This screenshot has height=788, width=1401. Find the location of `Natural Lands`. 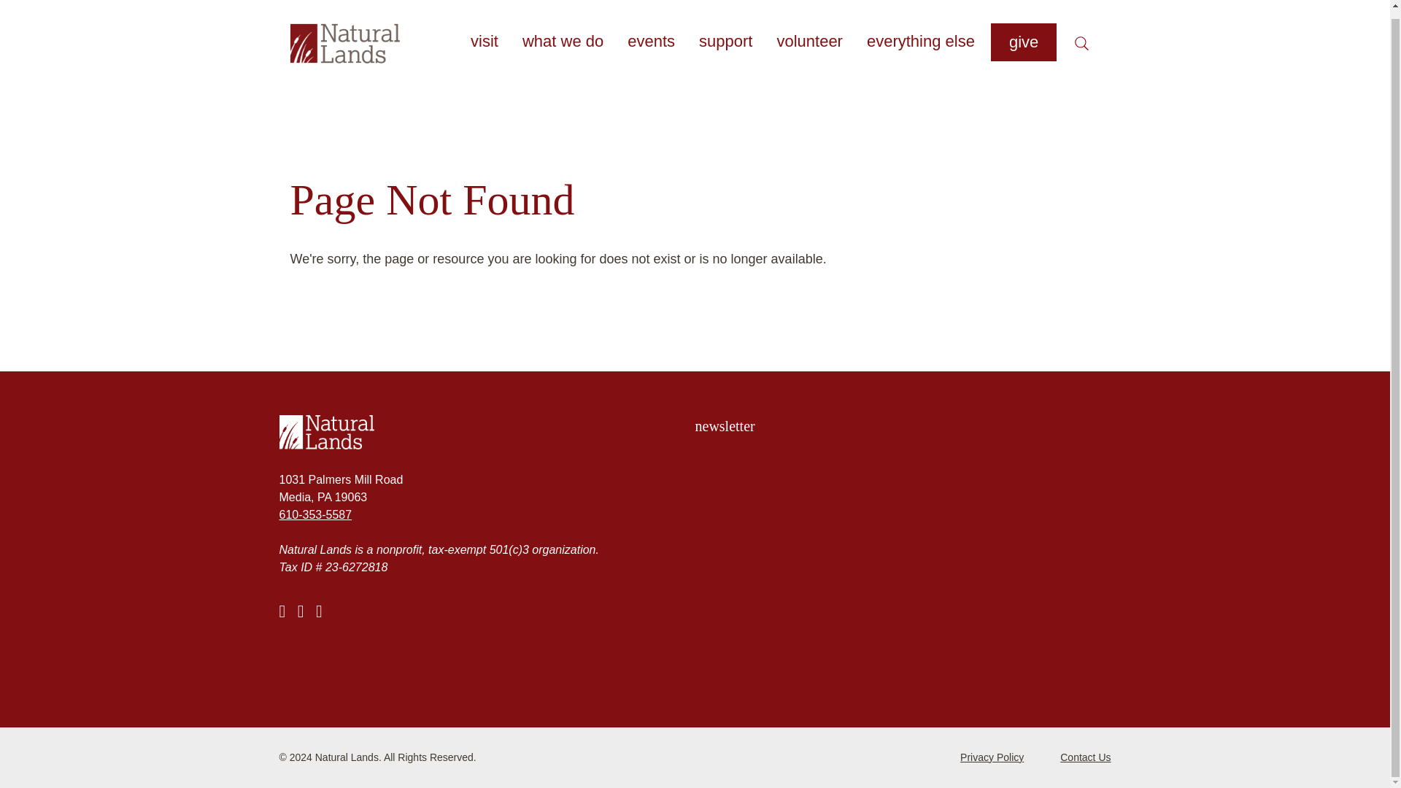

Natural Lands is located at coordinates (487, 432).